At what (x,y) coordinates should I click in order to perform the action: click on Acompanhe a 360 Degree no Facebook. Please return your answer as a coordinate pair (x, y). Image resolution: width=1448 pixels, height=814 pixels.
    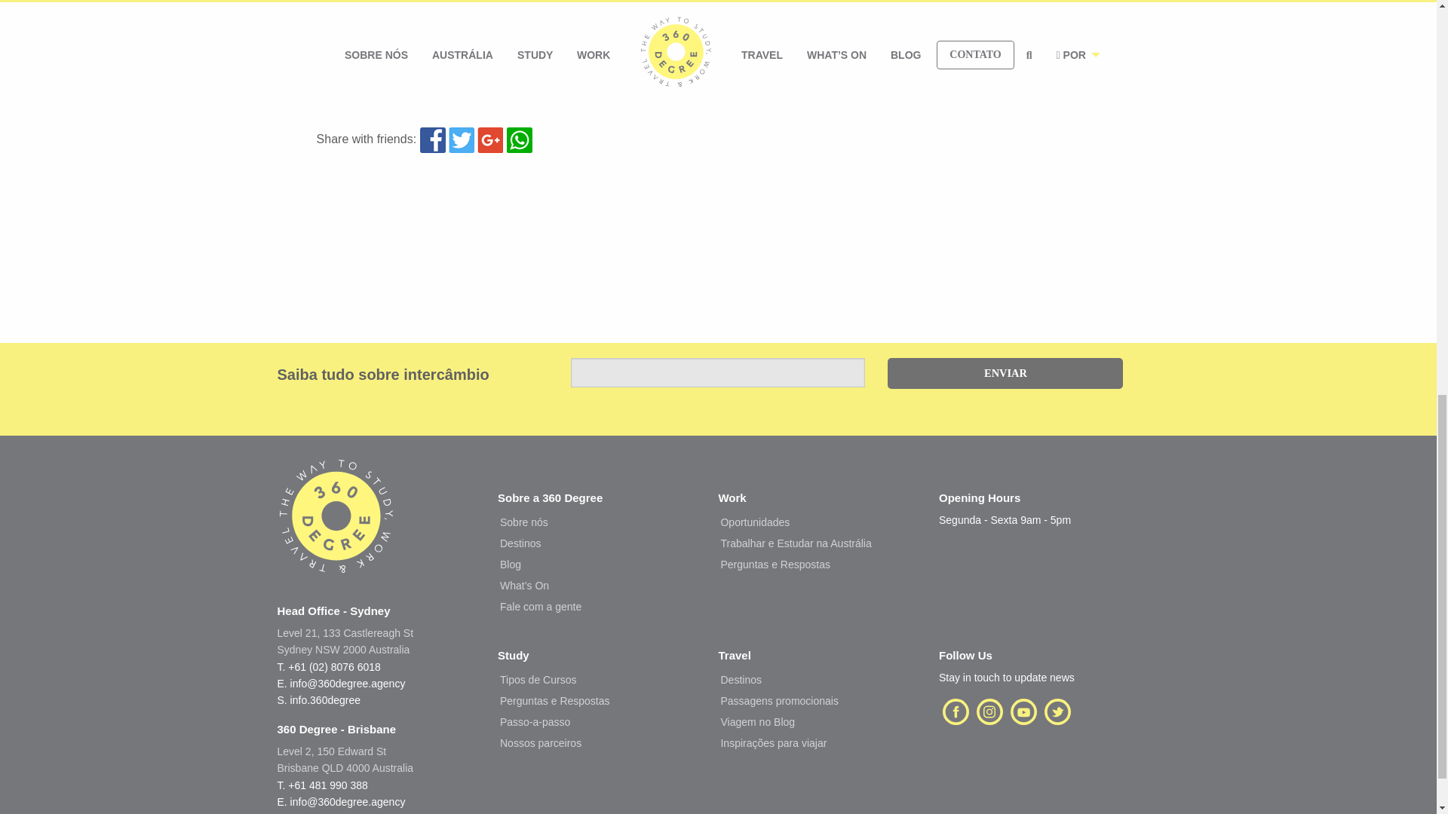
    Looking at the image, I should click on (956, 710).